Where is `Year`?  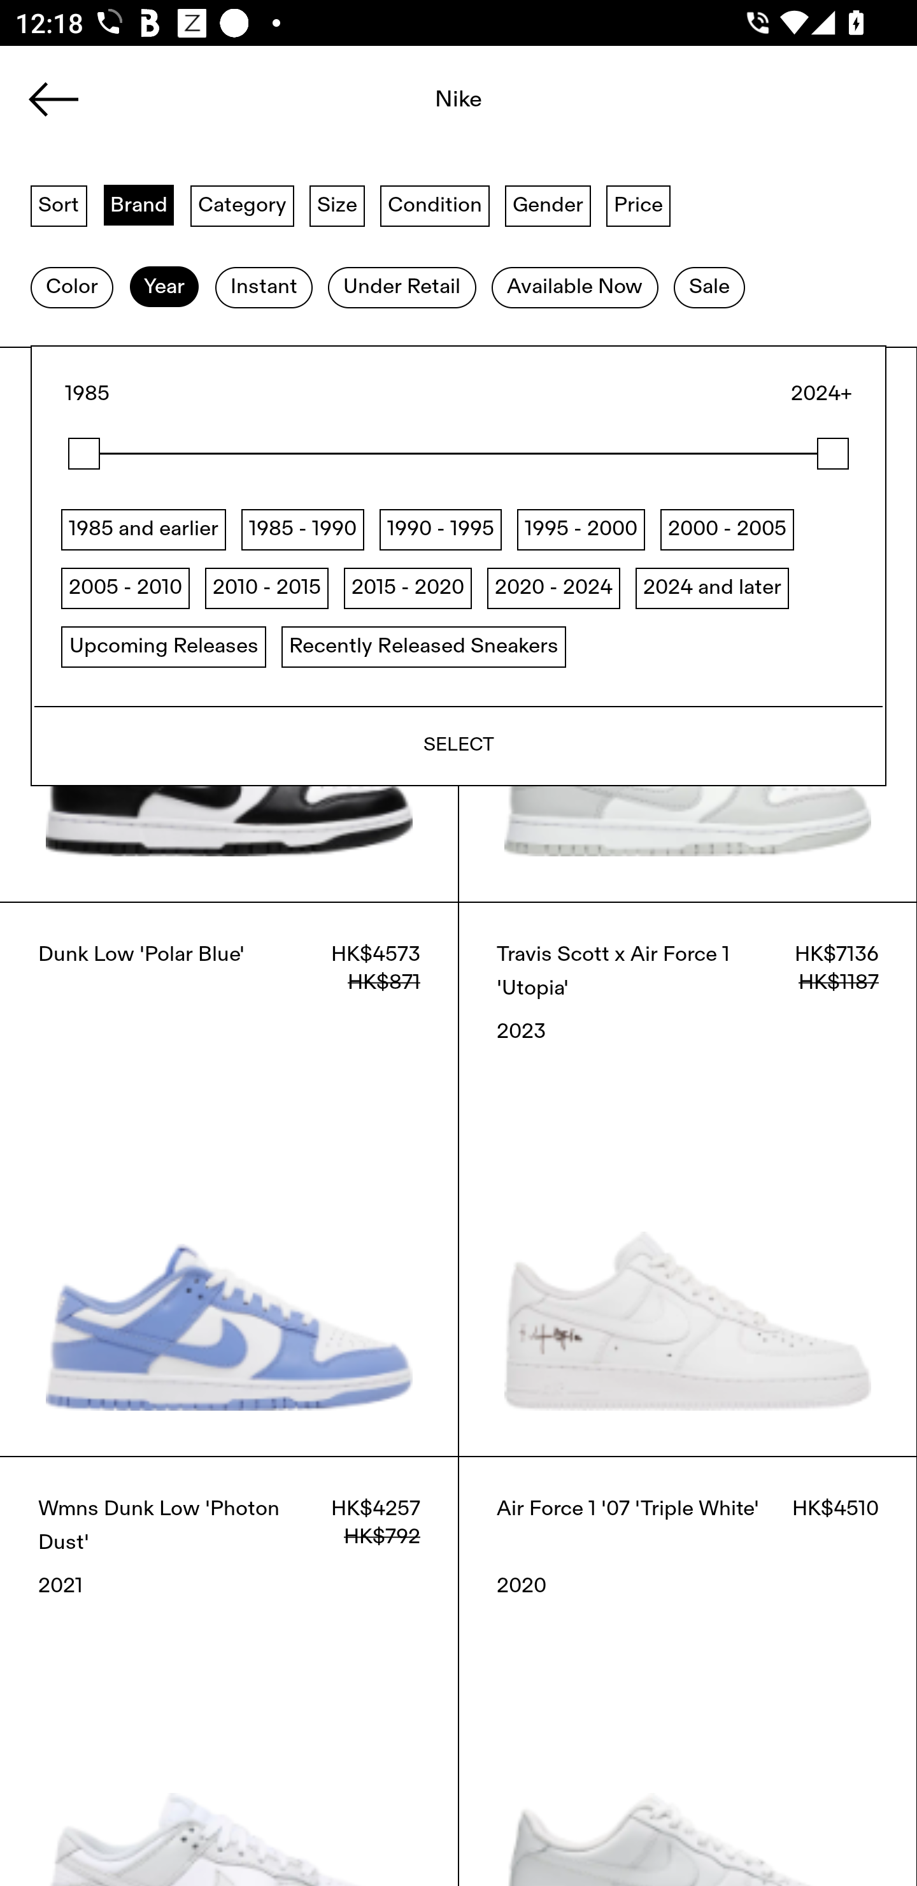 Year is located at coordinates (164, 287).